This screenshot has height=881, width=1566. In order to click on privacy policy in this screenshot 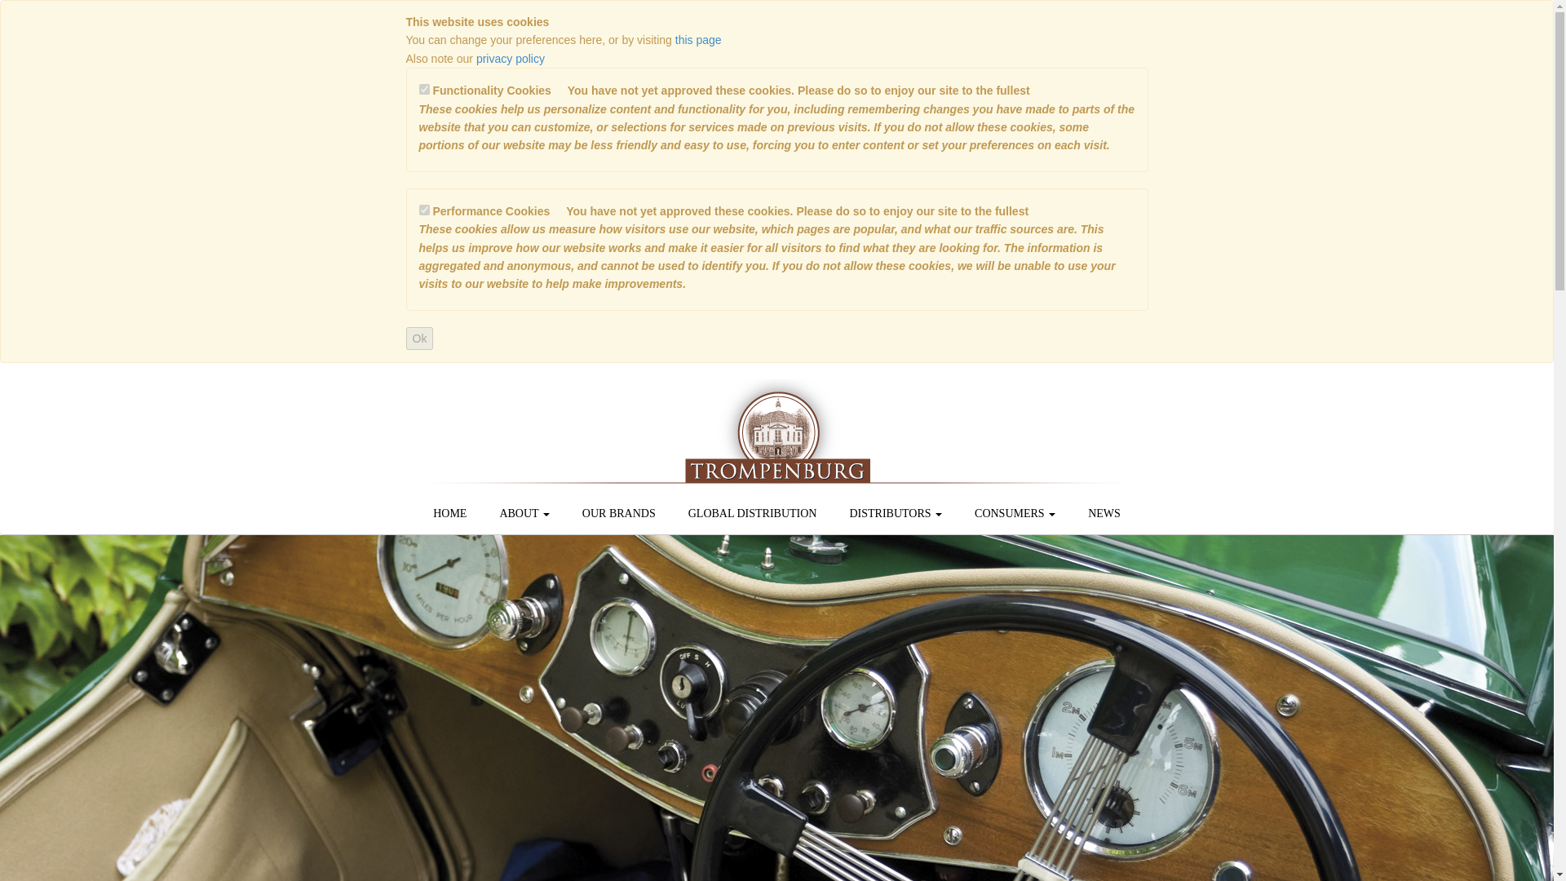, I will do `click(511, 58)`.